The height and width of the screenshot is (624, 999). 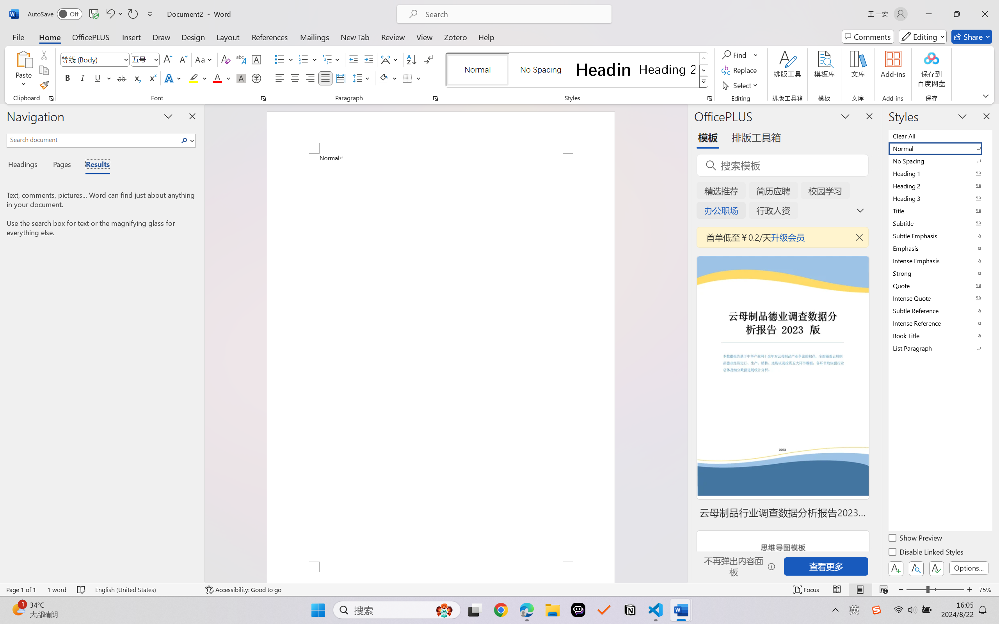 What do you see at coordinates (92, 14) in the screenshot?
I see `Quick Access Toolbar` at bounding box center [92, 14].